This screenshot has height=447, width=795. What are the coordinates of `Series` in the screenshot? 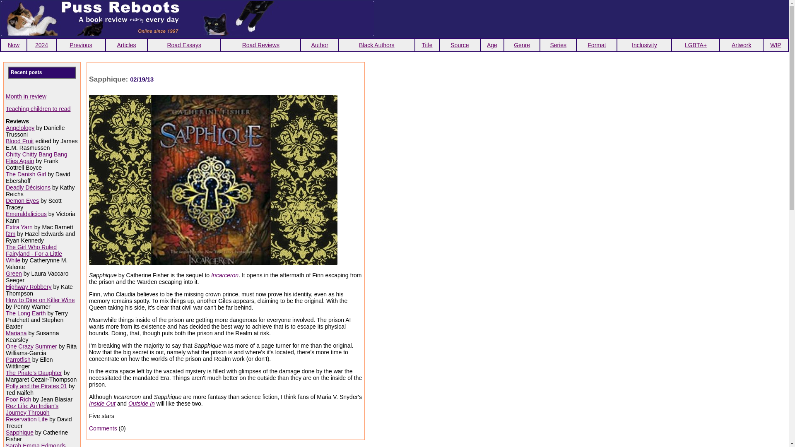 It's located at (558, 45).